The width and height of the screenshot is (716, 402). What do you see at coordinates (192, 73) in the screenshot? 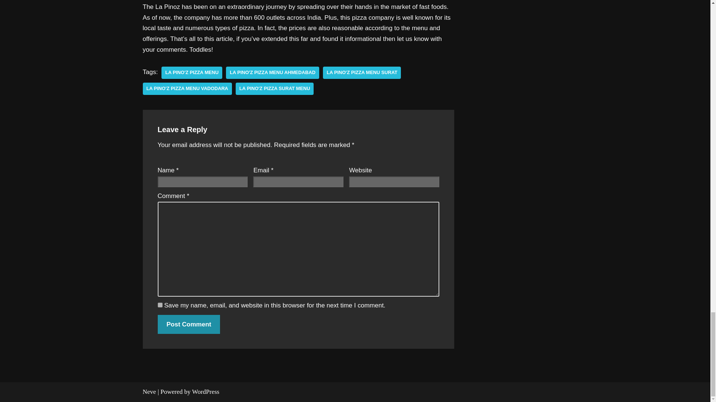
I see `la pino'z pizza menu` at bounding box center [192, 73].